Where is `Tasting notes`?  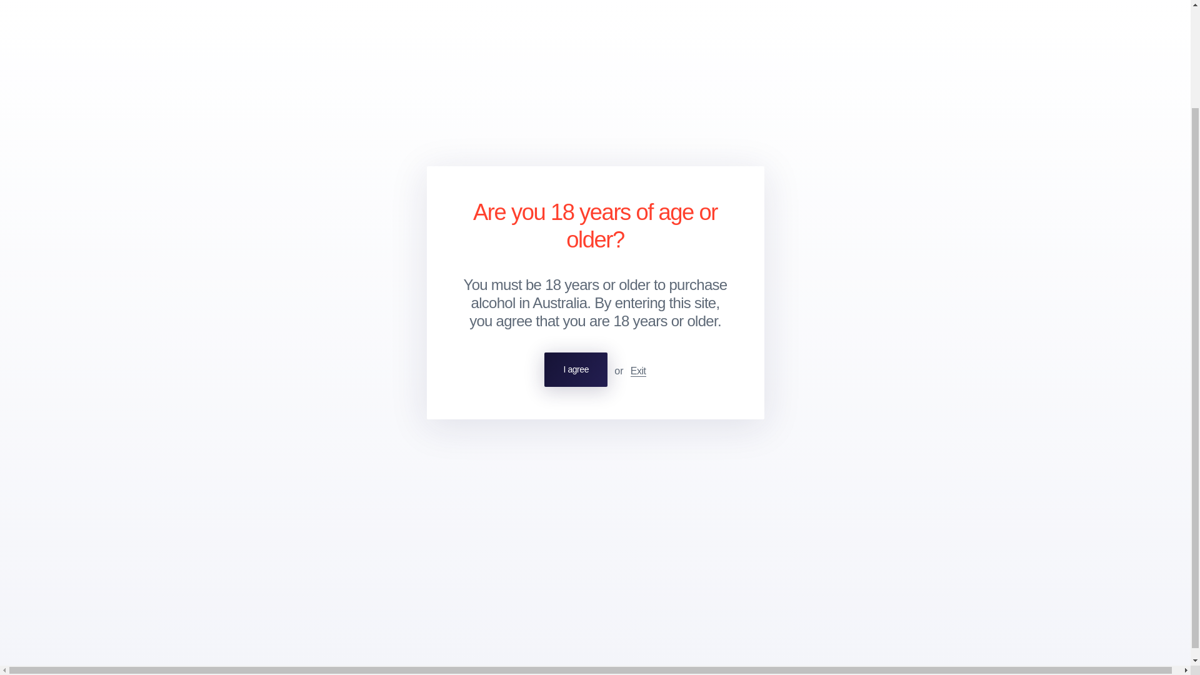
Tasting notes is located at coordinates (304, 164).